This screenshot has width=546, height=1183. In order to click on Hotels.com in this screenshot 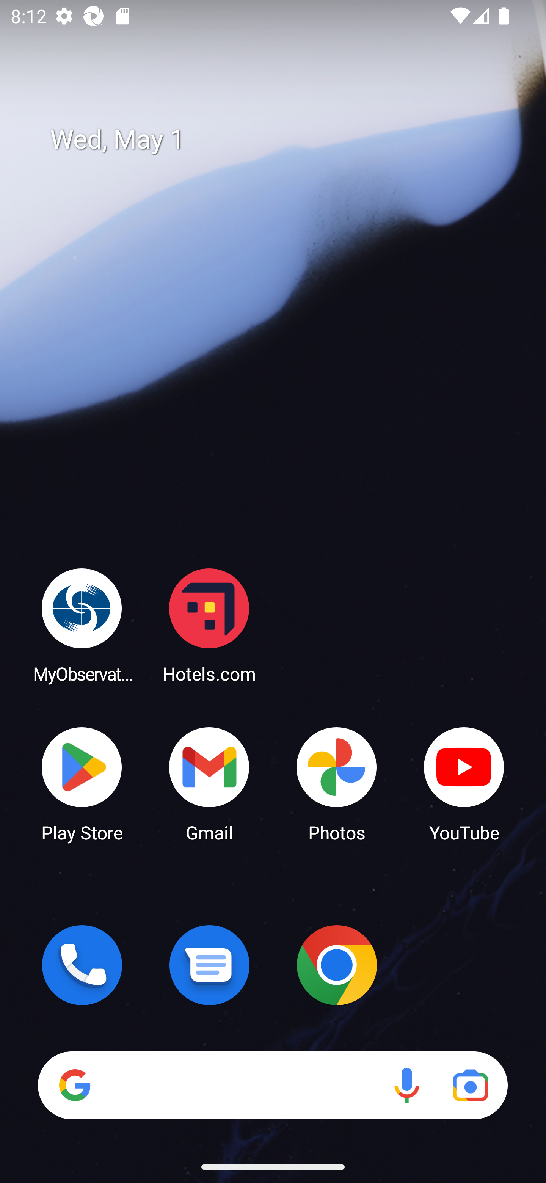, I will do `click(209, 625)`.